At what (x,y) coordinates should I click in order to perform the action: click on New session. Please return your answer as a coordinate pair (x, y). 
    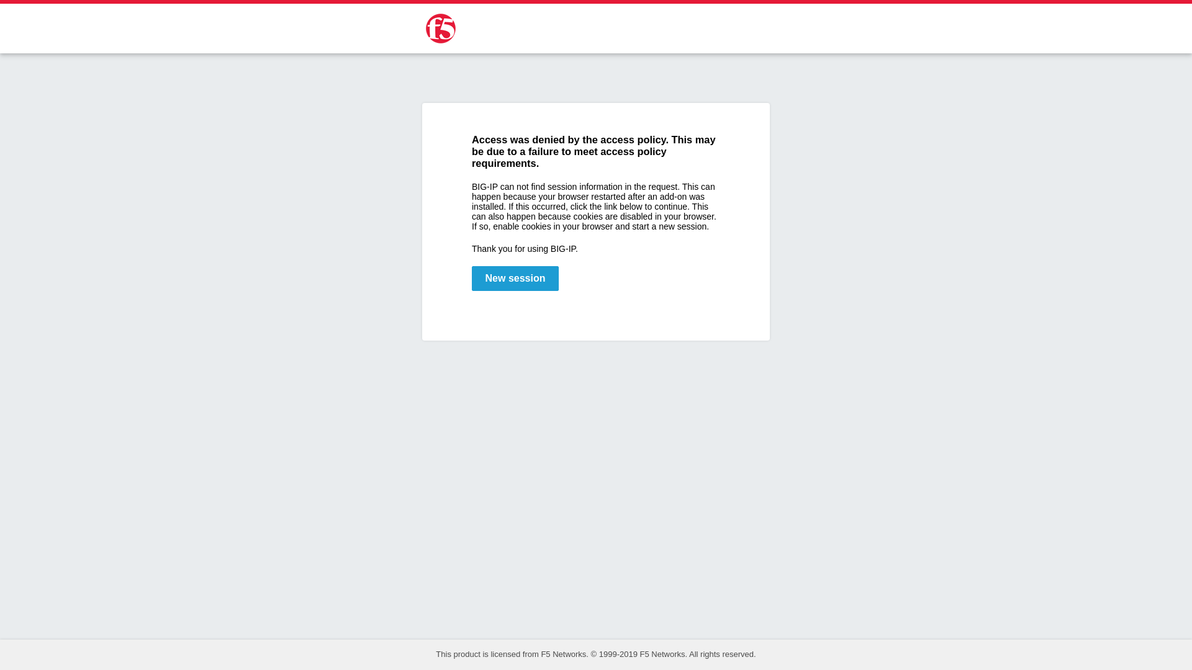
    Looking at the image, I should click on (515, 279).